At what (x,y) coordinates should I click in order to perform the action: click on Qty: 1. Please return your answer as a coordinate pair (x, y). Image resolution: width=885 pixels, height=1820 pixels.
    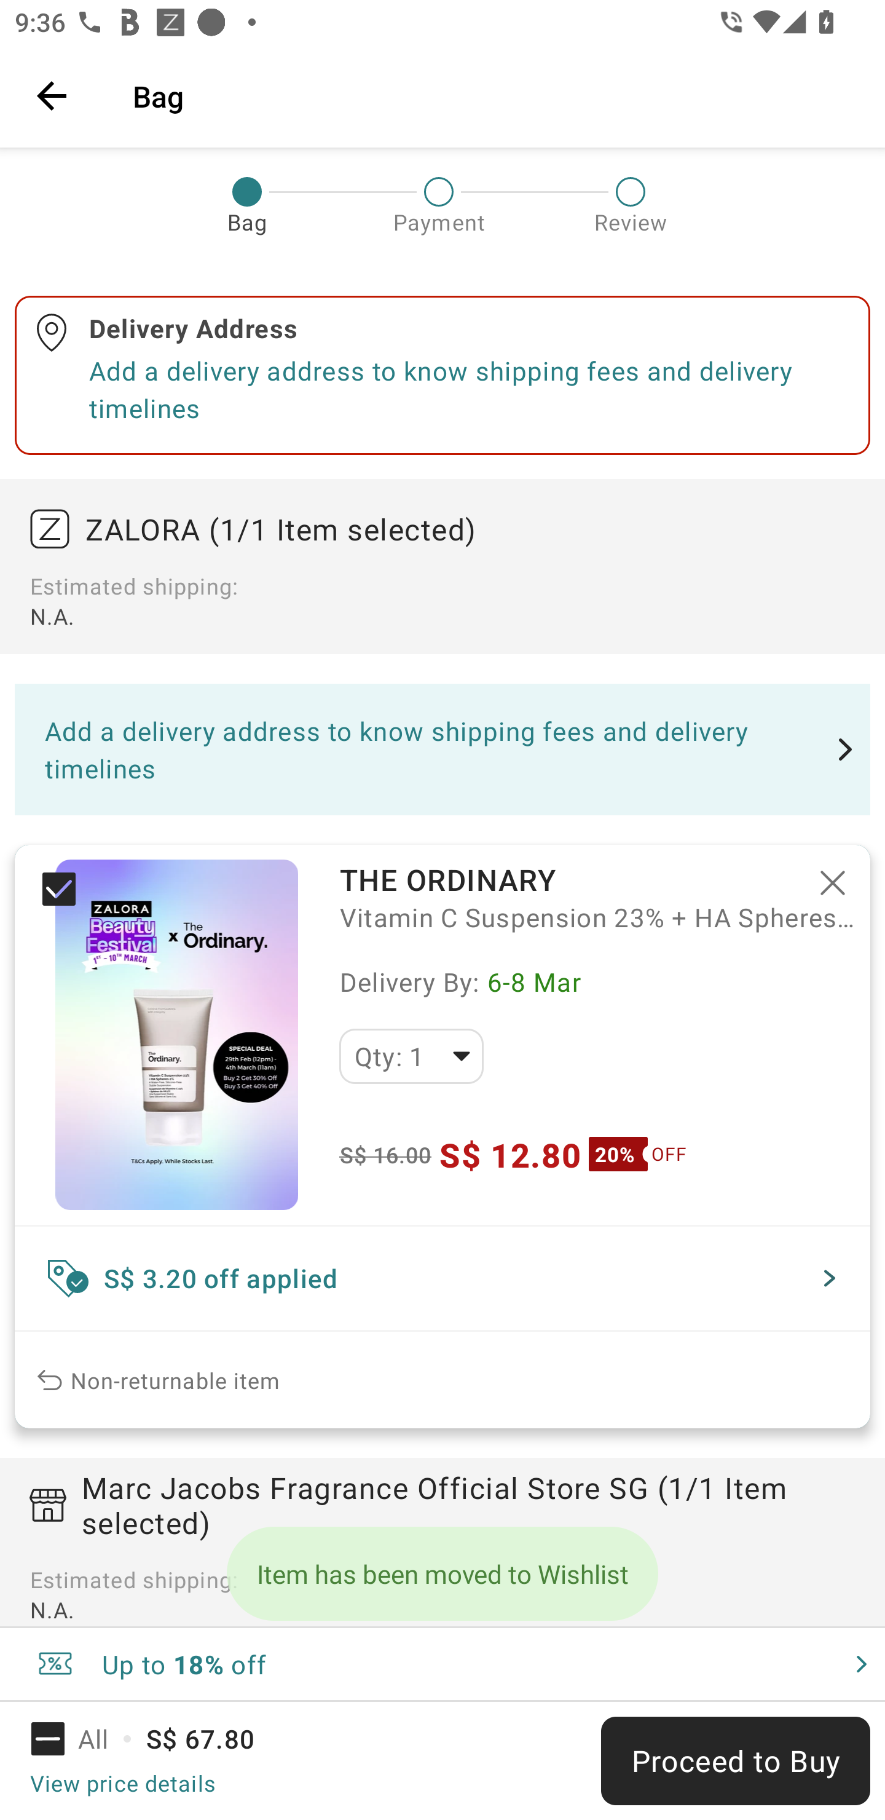
    Looking at the image, I should click on (411, 1056).